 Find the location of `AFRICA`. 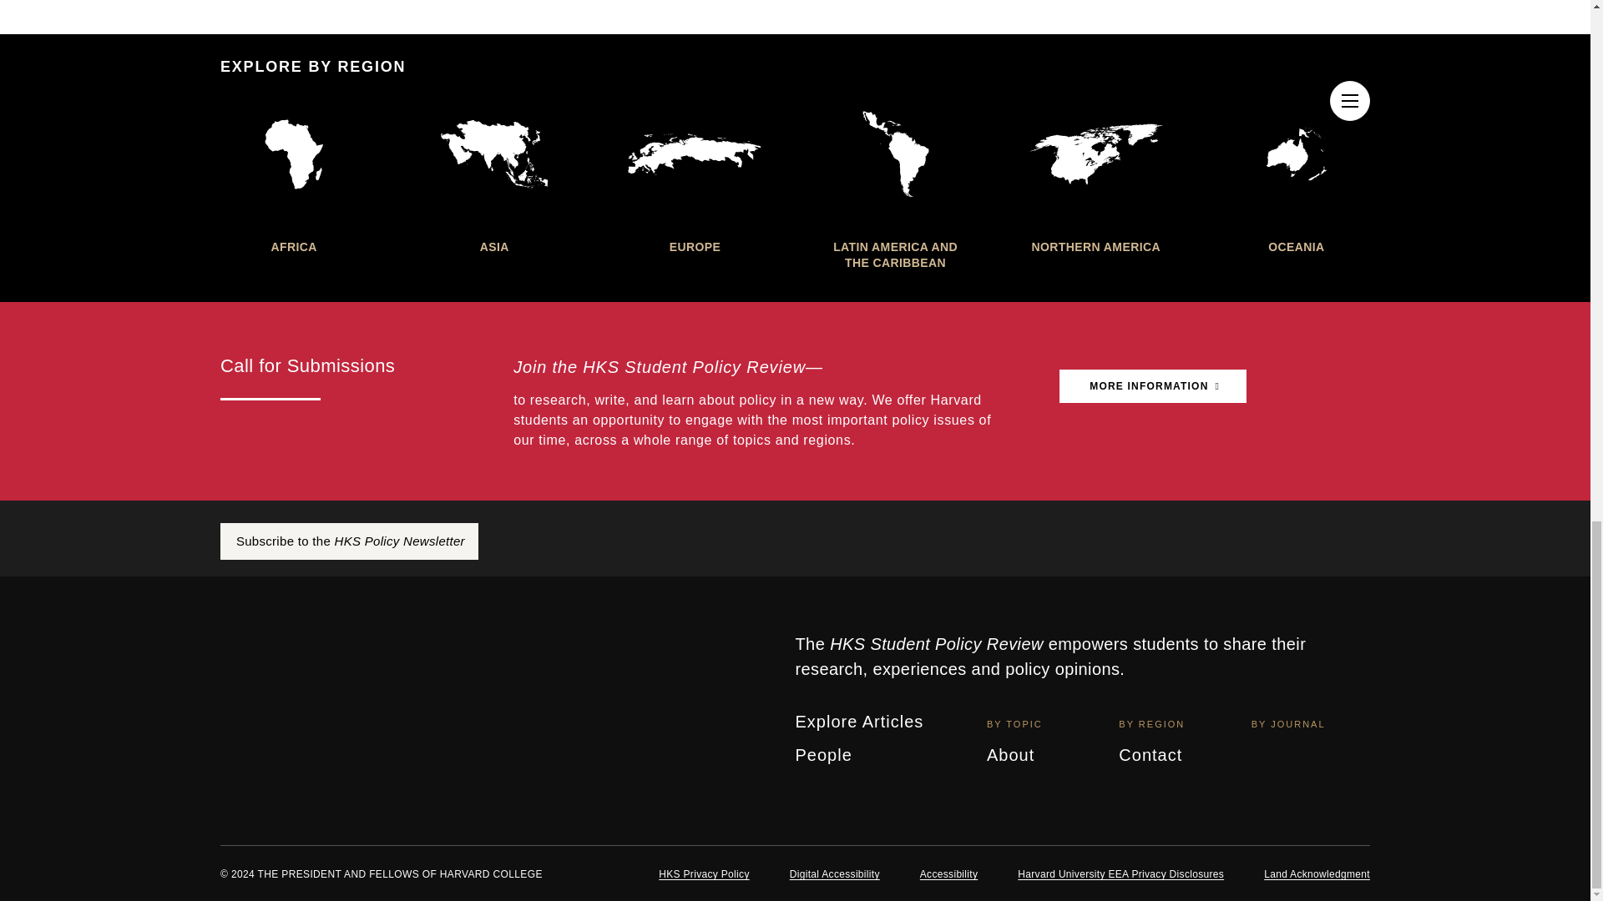

AFRICA is located at coordinates (294, 175).